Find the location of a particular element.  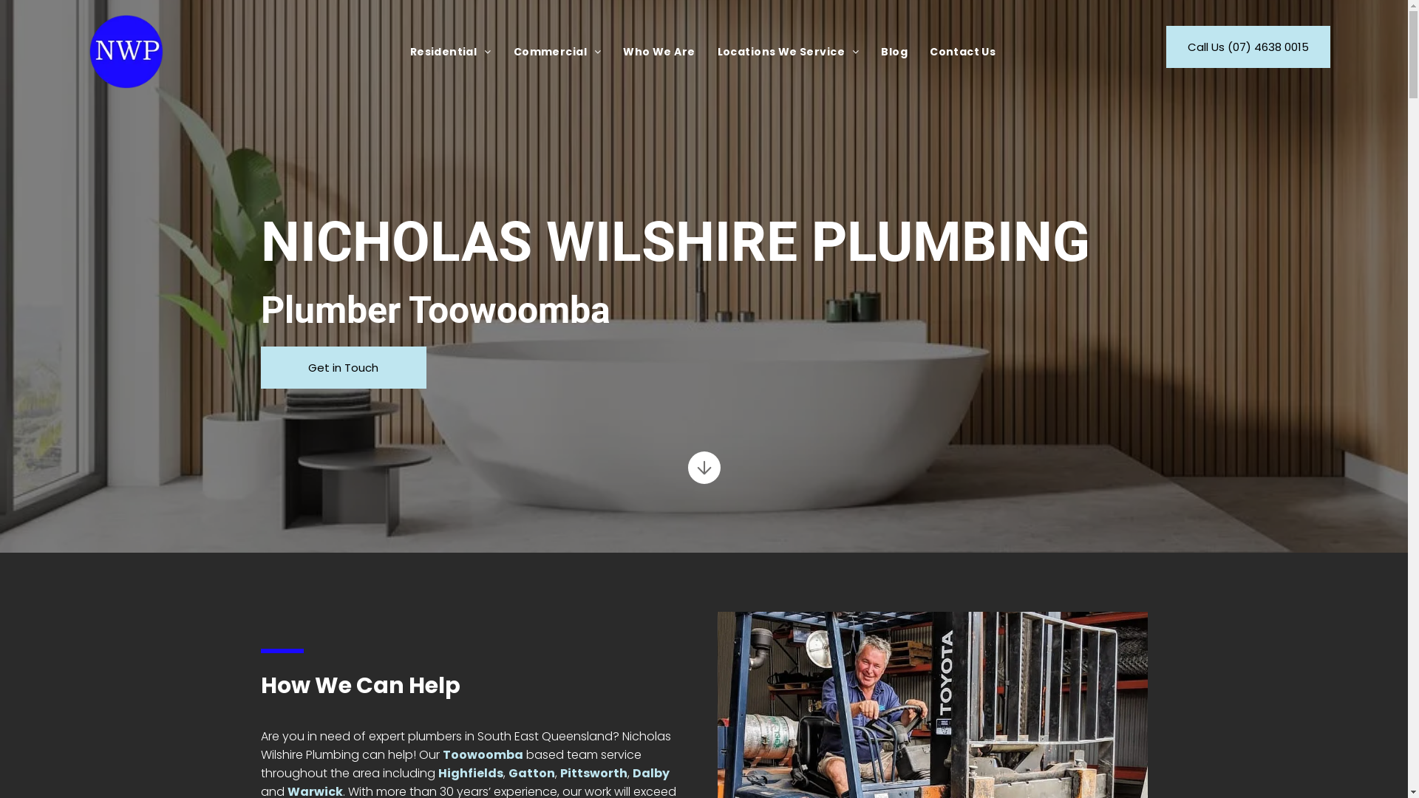

Call Us (07) 4638 0015 is located at coordinates (1248, 47).